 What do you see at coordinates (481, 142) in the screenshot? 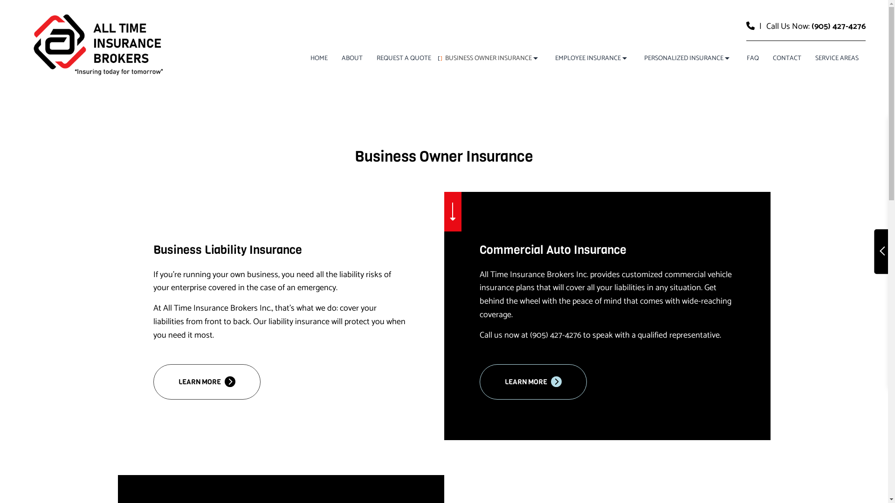
I see `LONG-TERM CARE INSURANCE` at bounding box center [481, 142].